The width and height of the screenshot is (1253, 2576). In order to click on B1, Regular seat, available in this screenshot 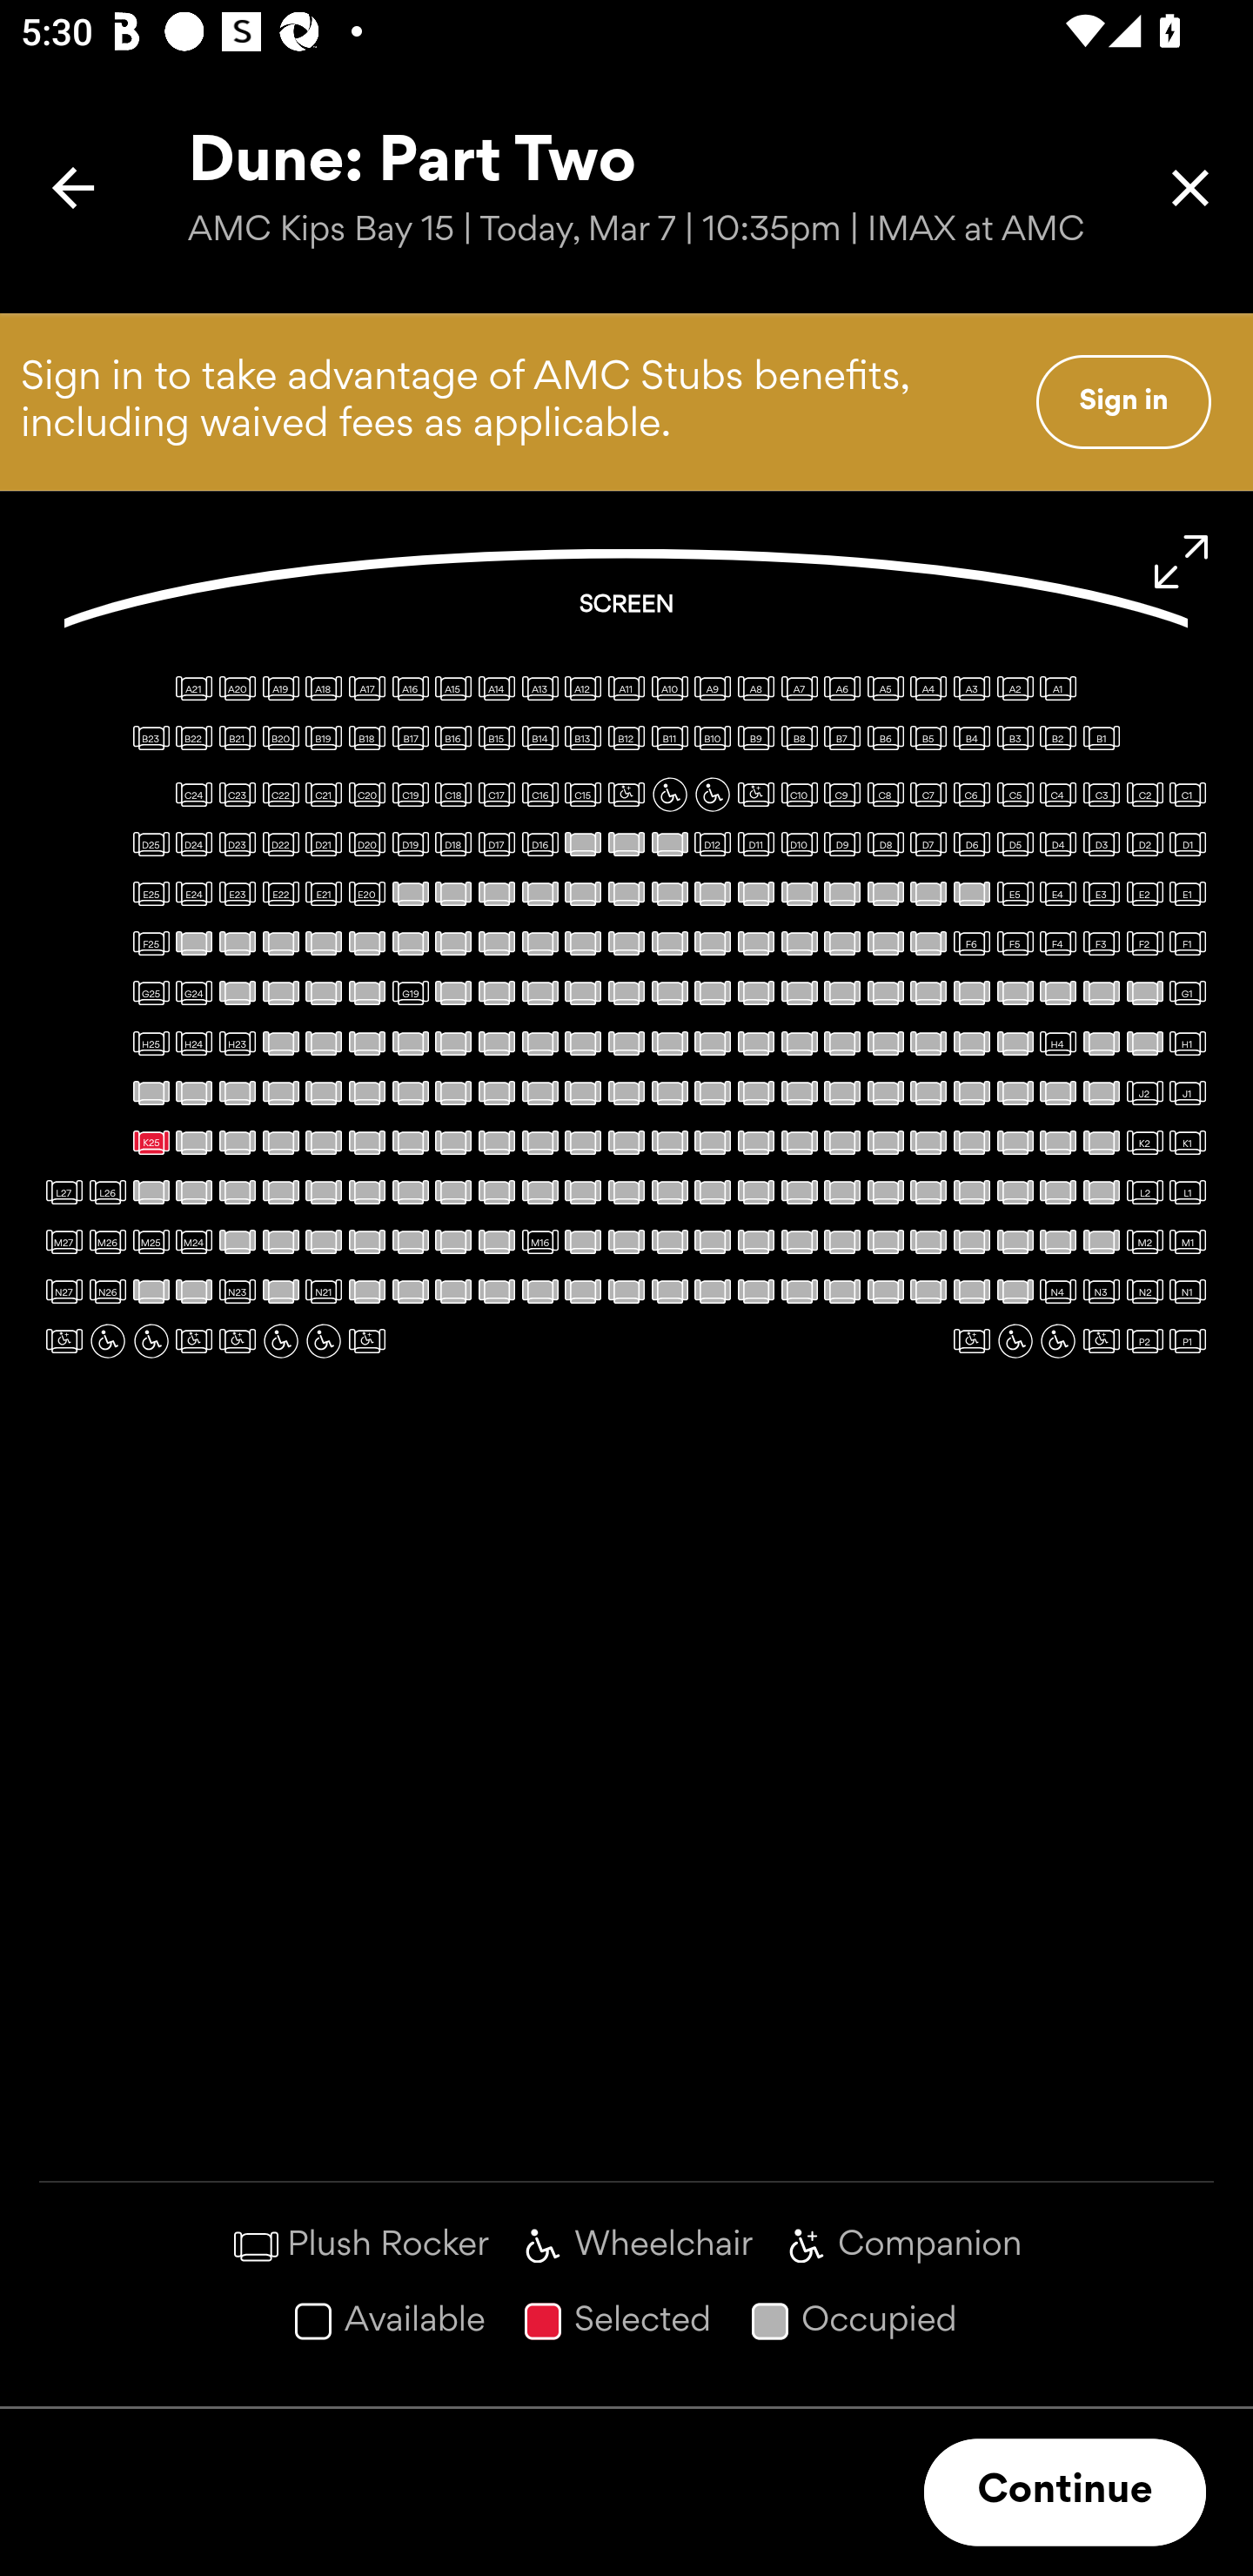, I will do `click(1102, 738)`.